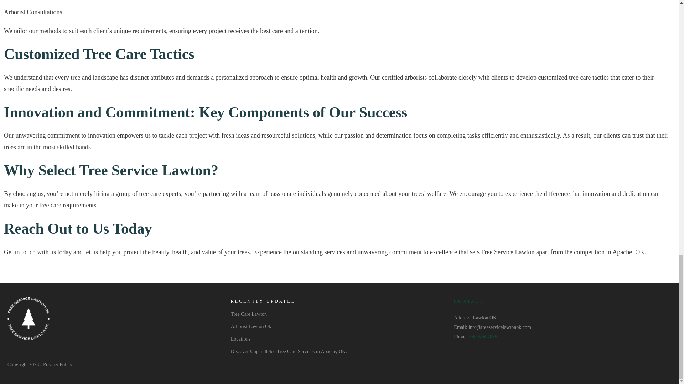 The image size is (684, 384). I want to click on Locations, so click(240, 338).